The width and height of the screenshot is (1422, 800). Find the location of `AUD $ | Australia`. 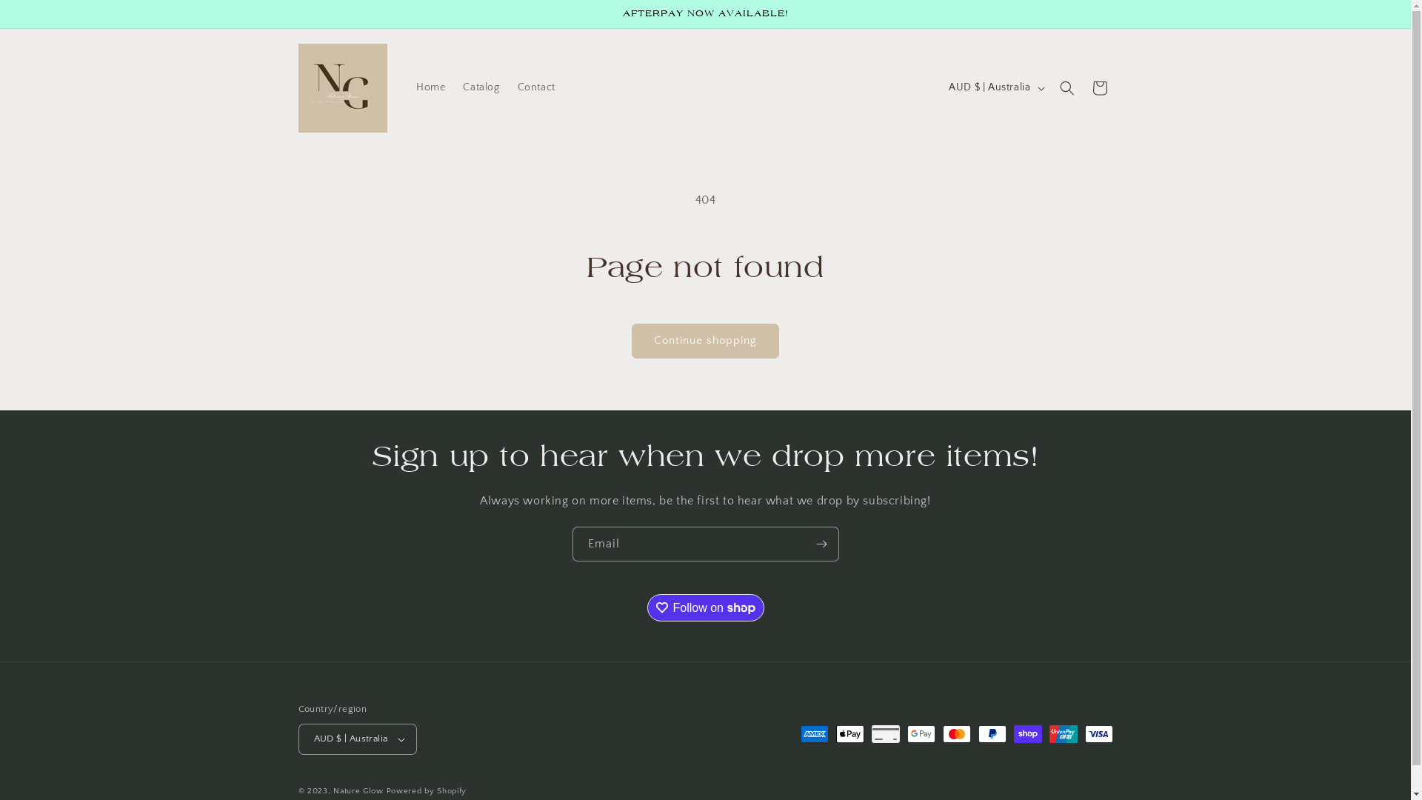

AUD $ | Australia is located at coordinates (995, 88).